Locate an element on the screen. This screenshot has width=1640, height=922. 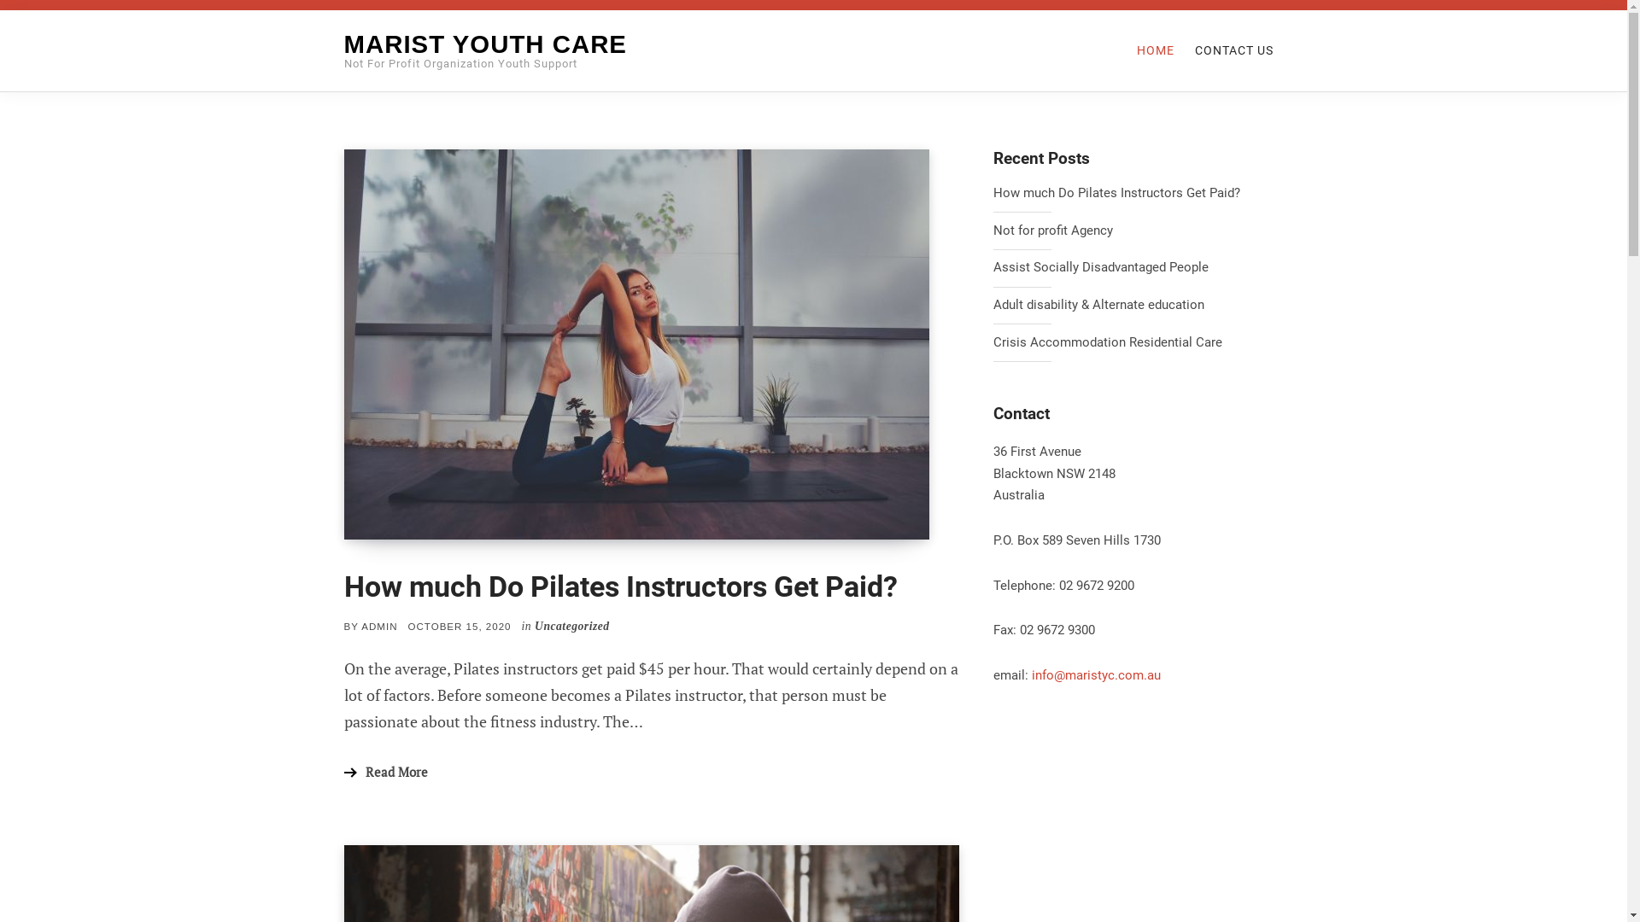
HOME is located at coordinates (1155, 50).